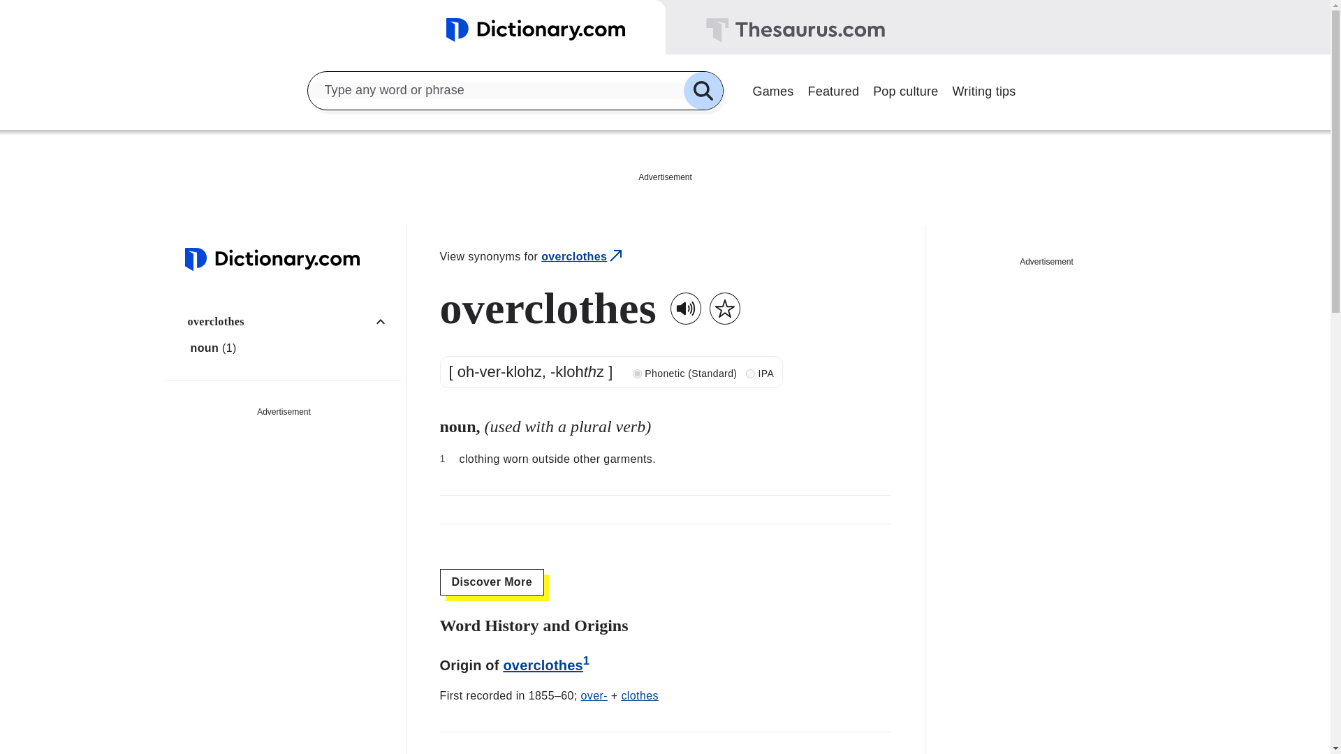 The image size is (1341, 754). Describe the element at coordinates (639, 695) in the screenshot. I see `clothes` at that location.